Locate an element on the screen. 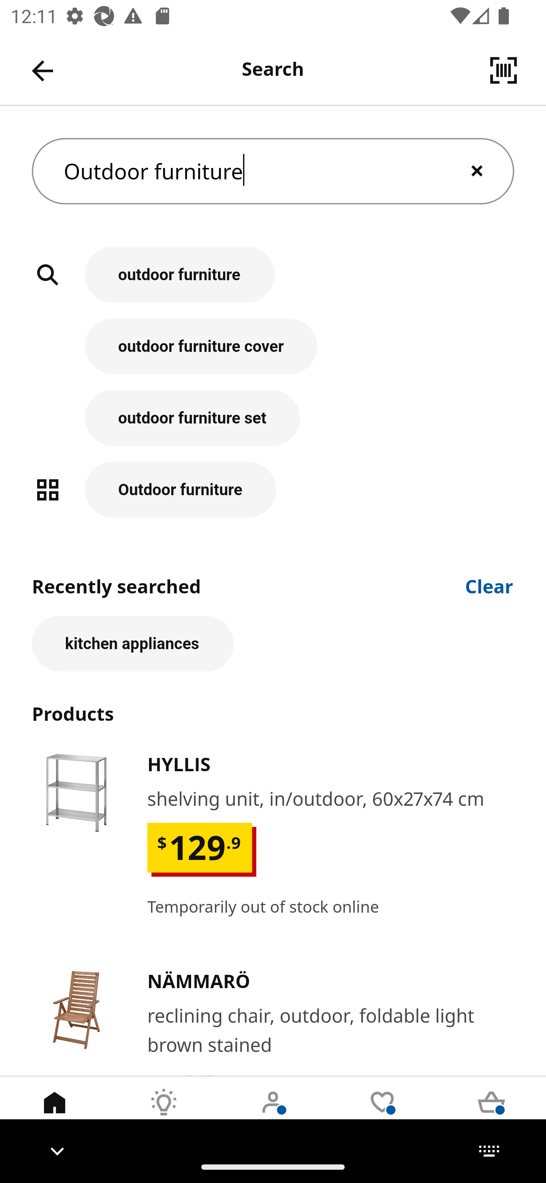 The image size is (546, 1183). Outdoor furniture is located at coordinates (273, 171).